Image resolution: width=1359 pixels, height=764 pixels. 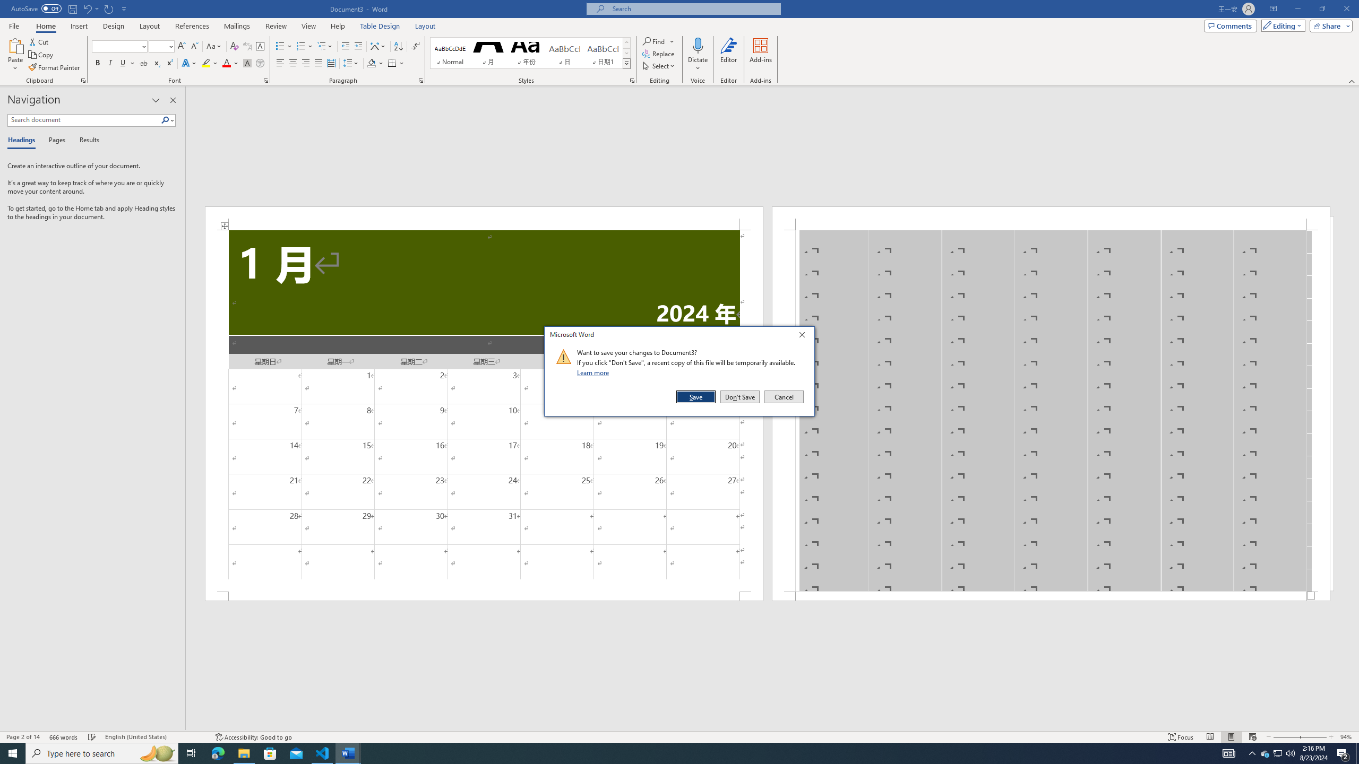 What do you see at coordinates (218, 753) in the screenshot?
I see `Microsoft Edge` at bounding box center [218, 753].